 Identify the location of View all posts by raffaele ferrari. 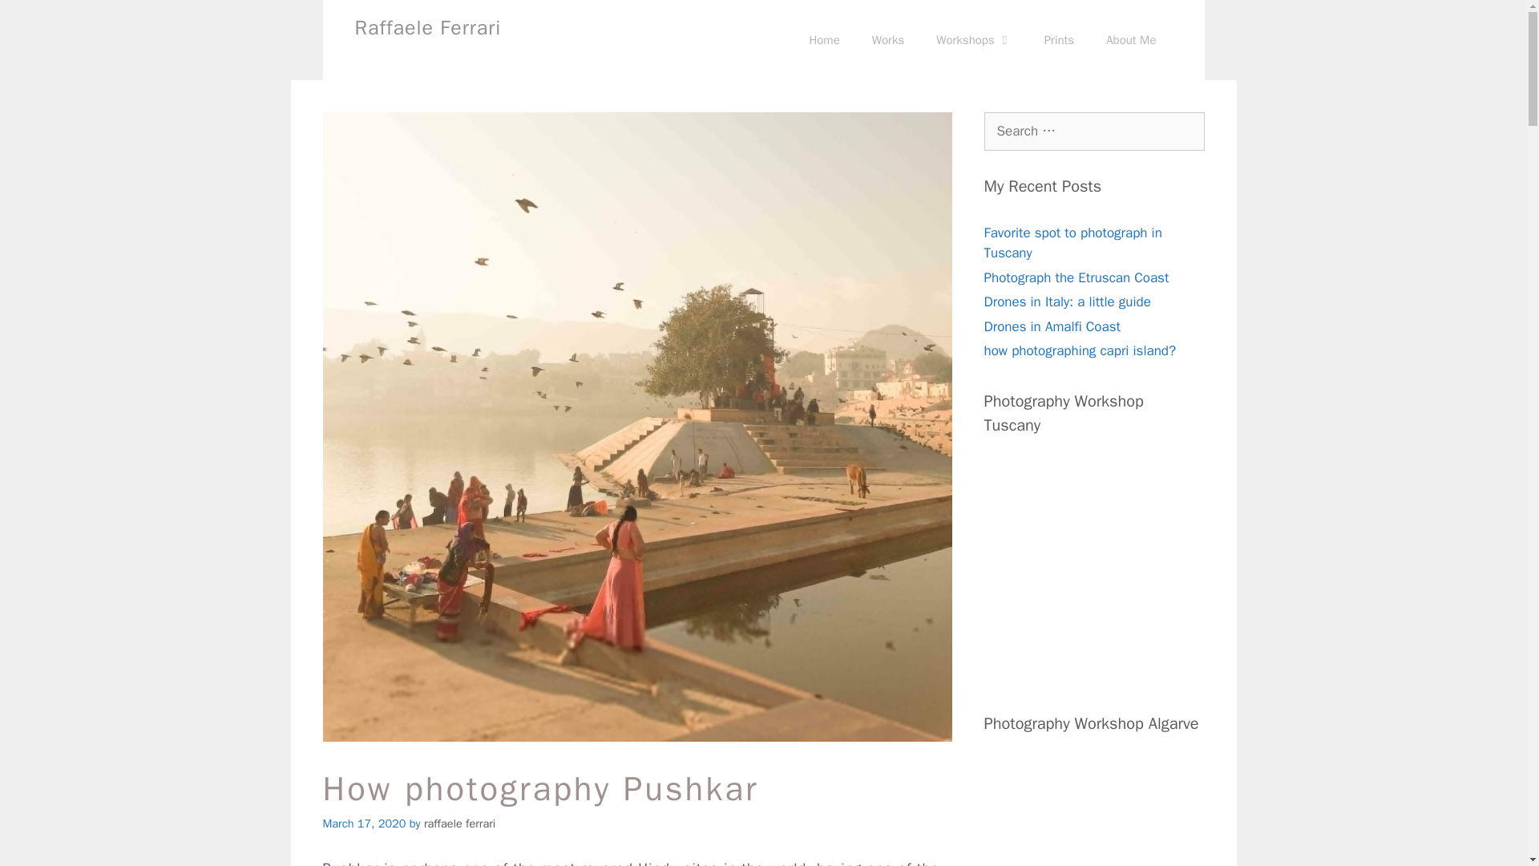
(460, 823).